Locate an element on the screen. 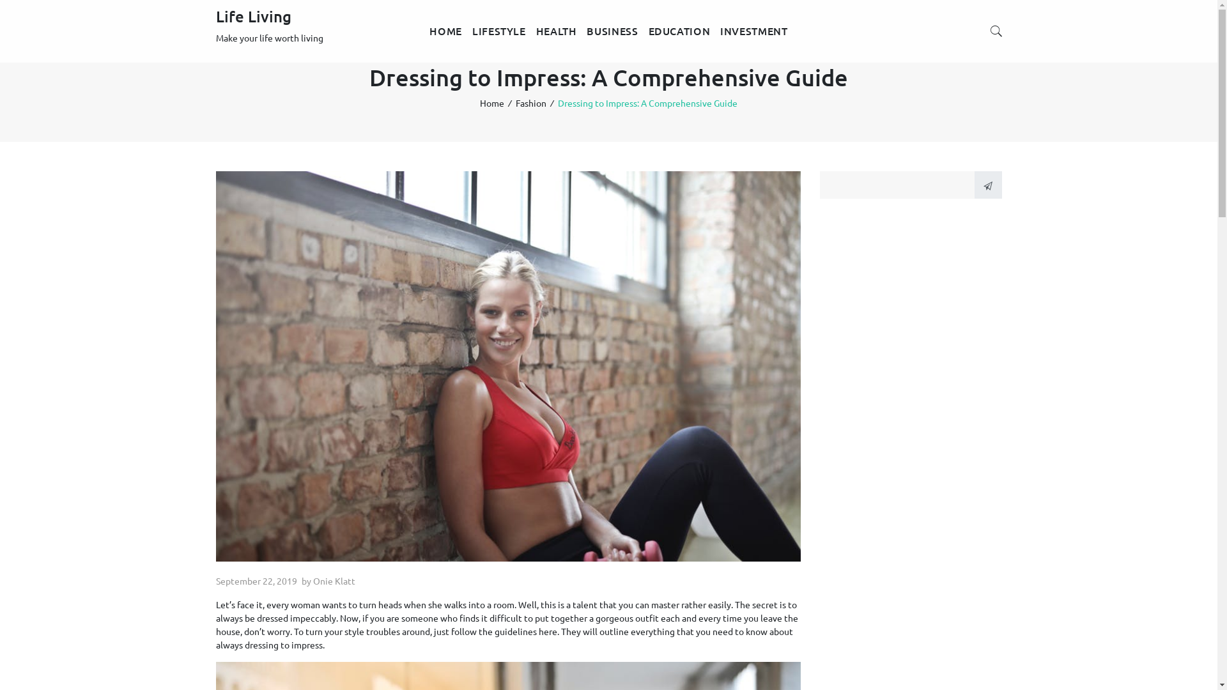  LIFESTYLE is located at coordinates (499, 31).